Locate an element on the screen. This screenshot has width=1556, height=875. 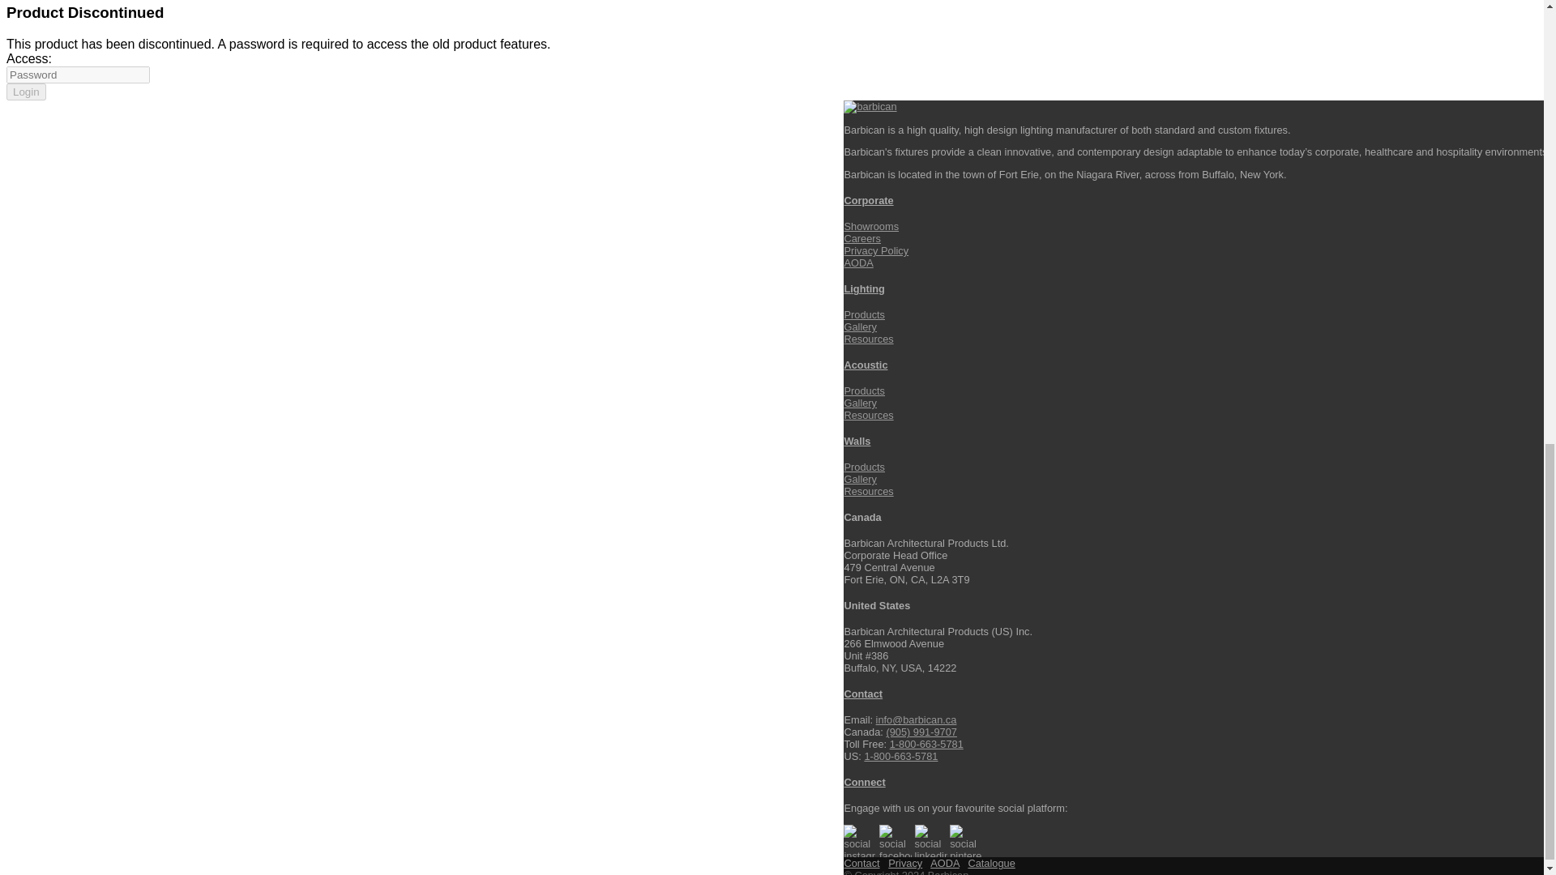
AODA is located at coordinates (857, 262).